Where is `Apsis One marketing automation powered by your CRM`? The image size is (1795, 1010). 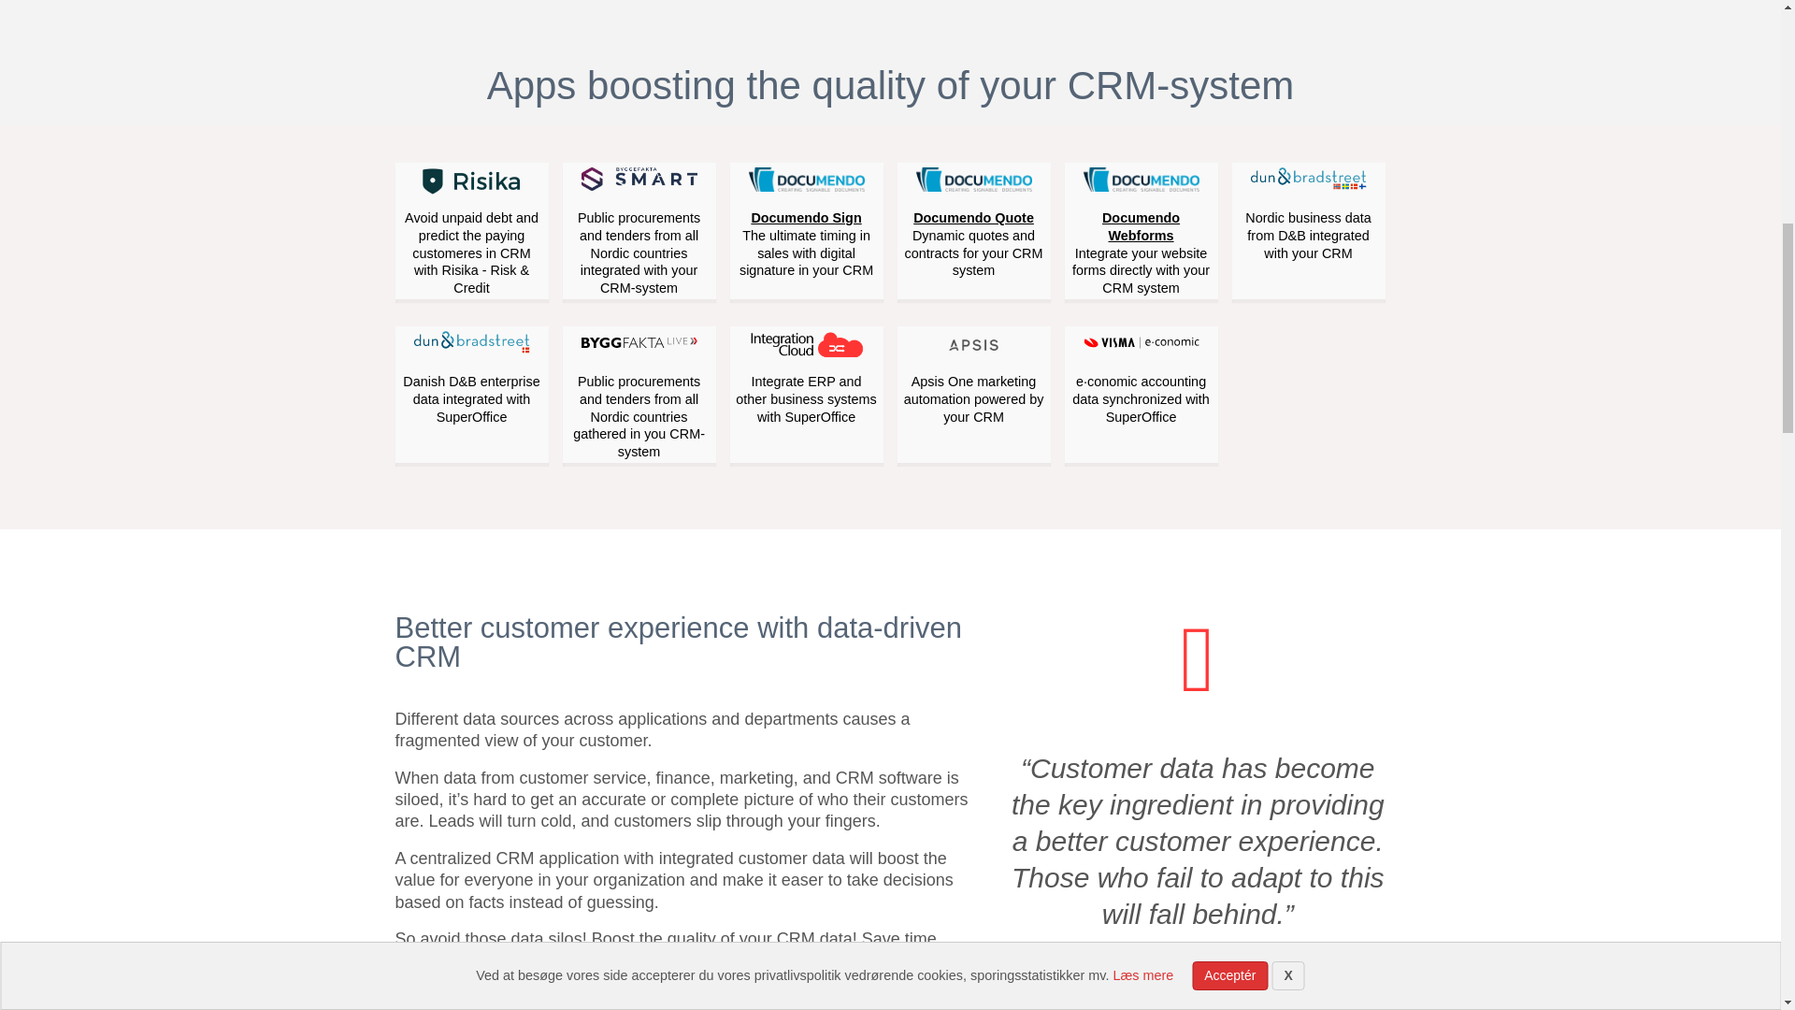 Apsis One marketing automation powered by your CRM is located at coordinates (972, 378).